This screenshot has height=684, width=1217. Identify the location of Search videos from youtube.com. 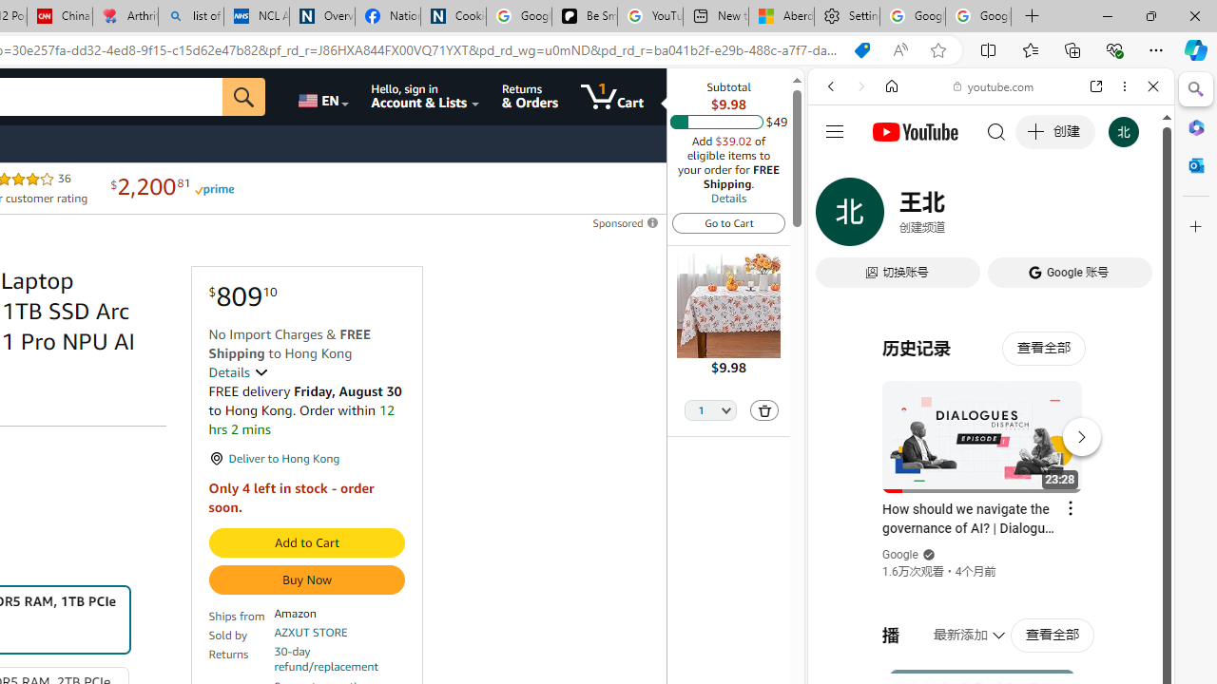
(956, 625).